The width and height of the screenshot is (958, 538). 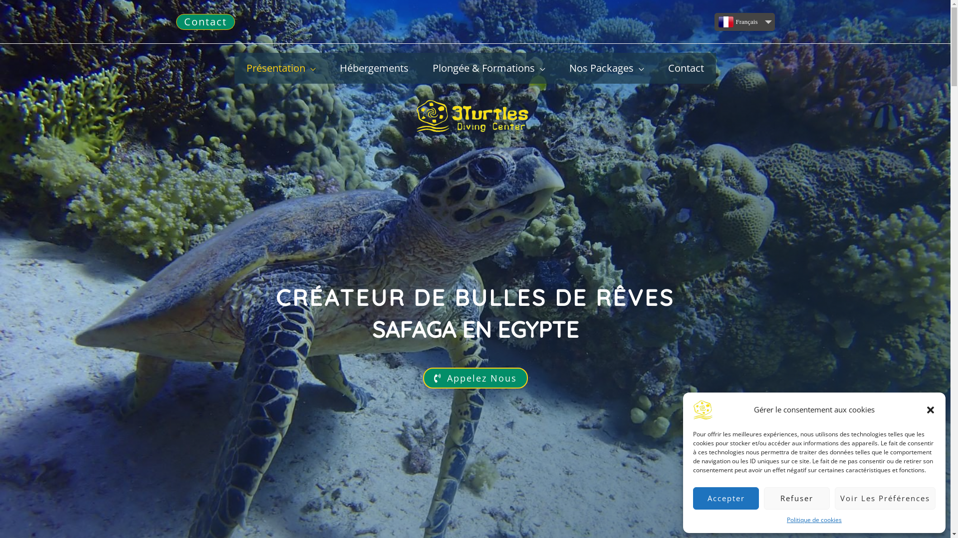 What do you see at coordinates (205, 22) in the screenshot?
I see `Contact` at bounding box center [205, 22].